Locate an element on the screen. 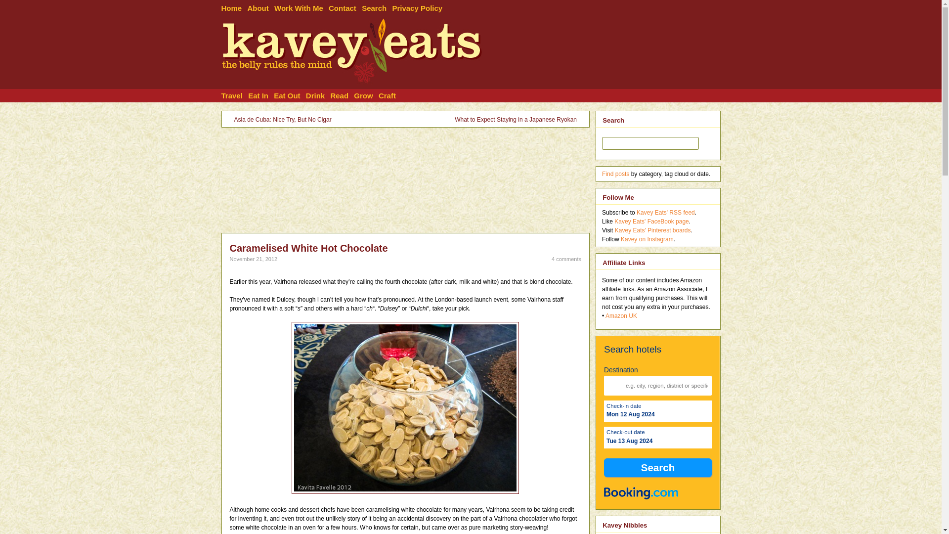 This screenshot has height=534, width=949. Read is located at coordinates (342, 96).